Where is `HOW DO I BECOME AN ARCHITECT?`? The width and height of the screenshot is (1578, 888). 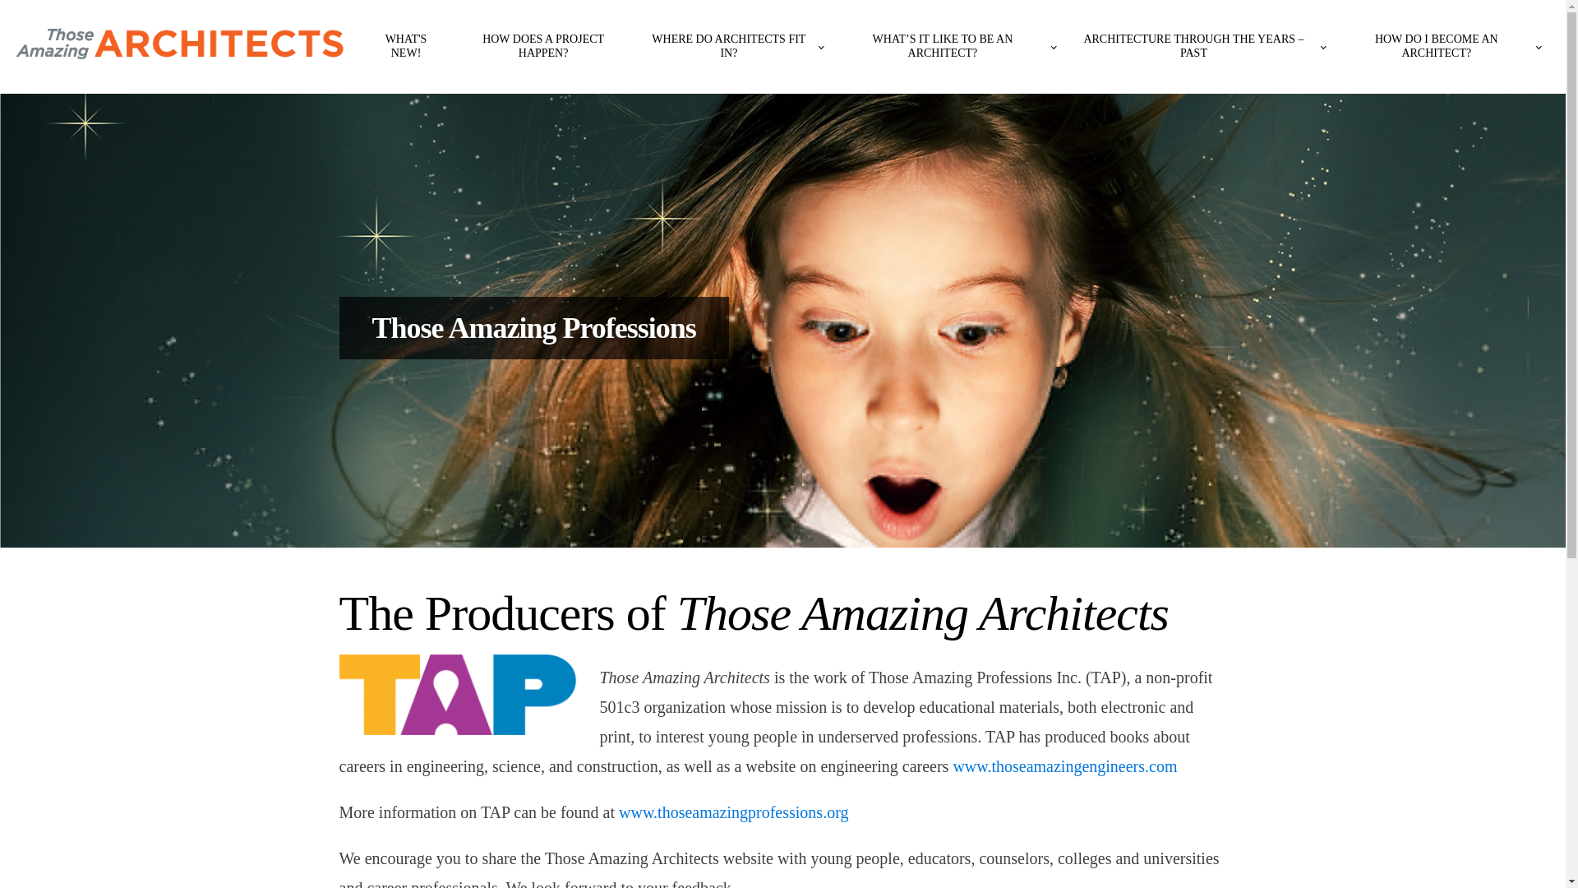
HOW DO I BECOME AN ARCHITECT? is located at coordinates (1442, 46).